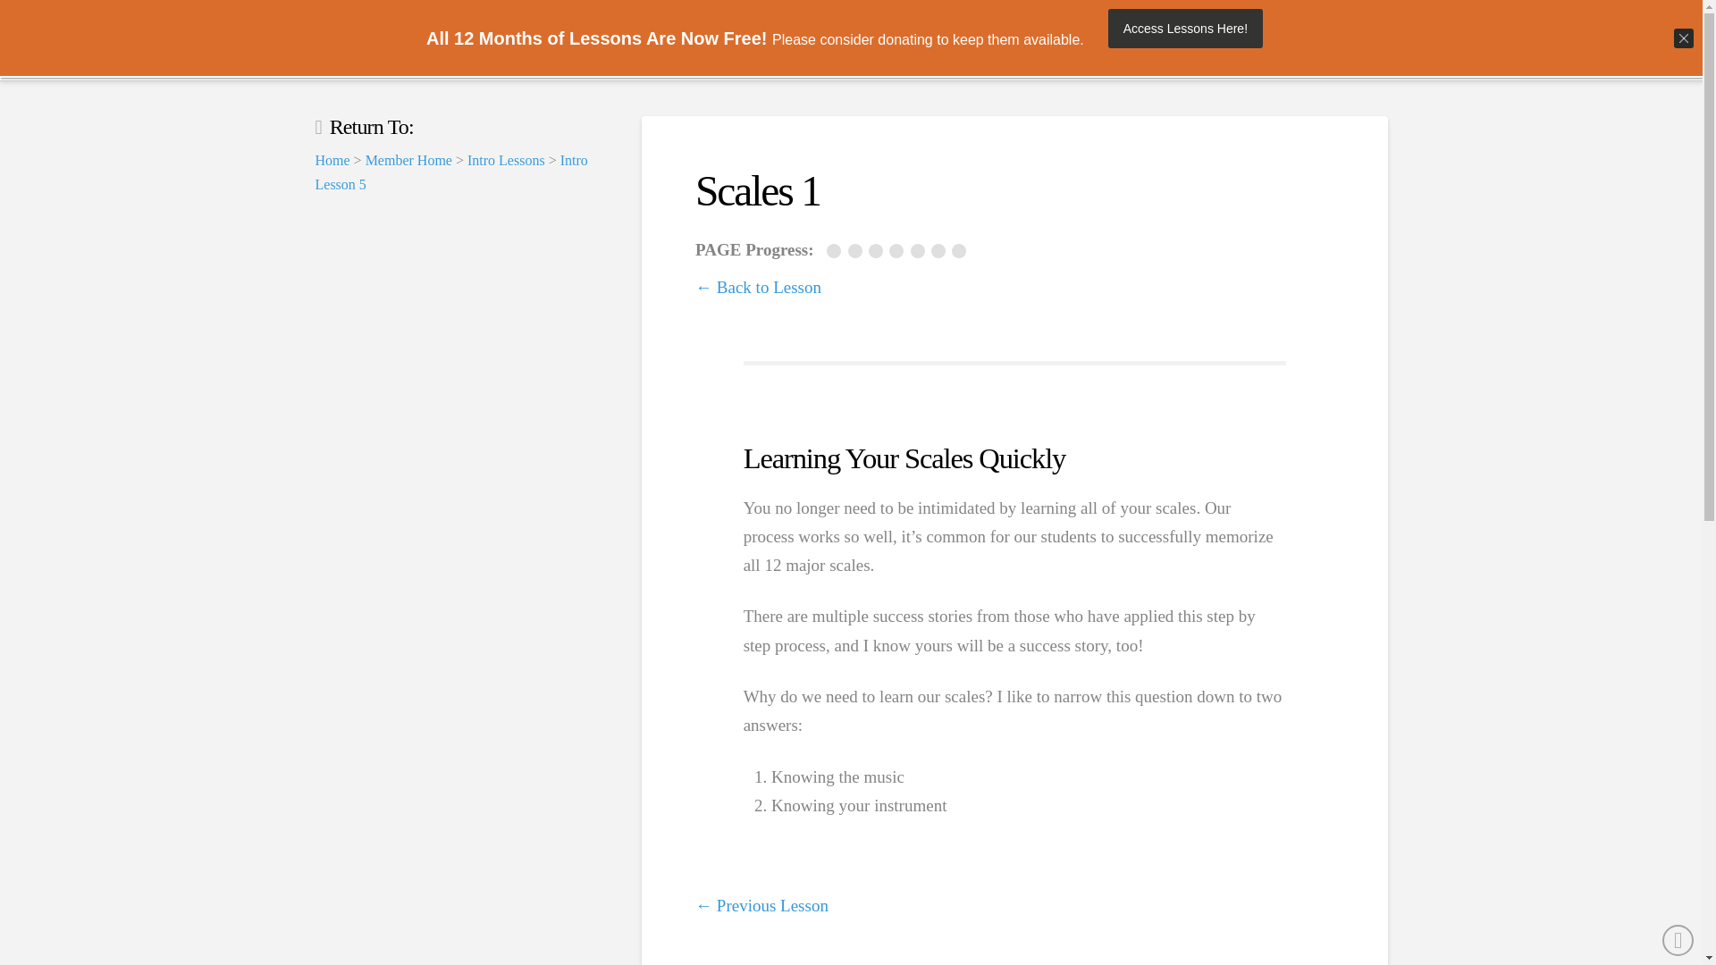 Image resolution: width=1716 pixels, height=965 pixels. Describe the element at coordinates (1351, 39) in the screenshot. I see `LOG IN` at that location.